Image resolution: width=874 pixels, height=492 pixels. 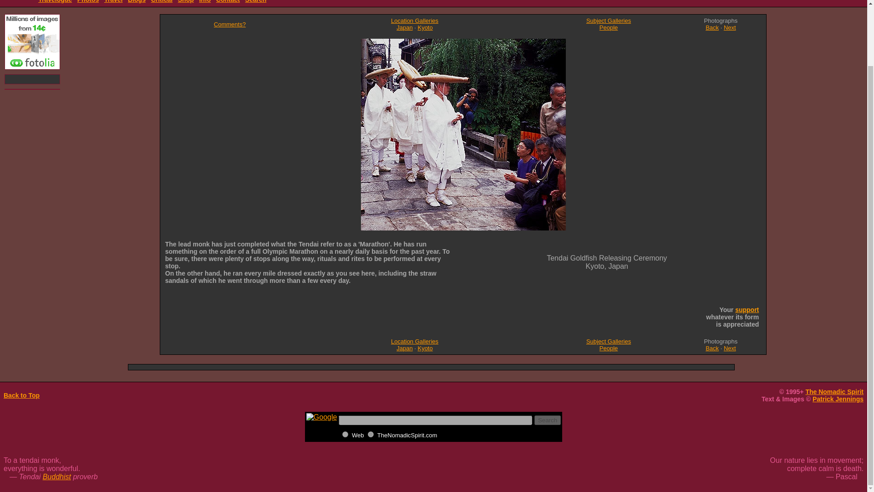 I want to click on Japan, so click(x=404, y=348).